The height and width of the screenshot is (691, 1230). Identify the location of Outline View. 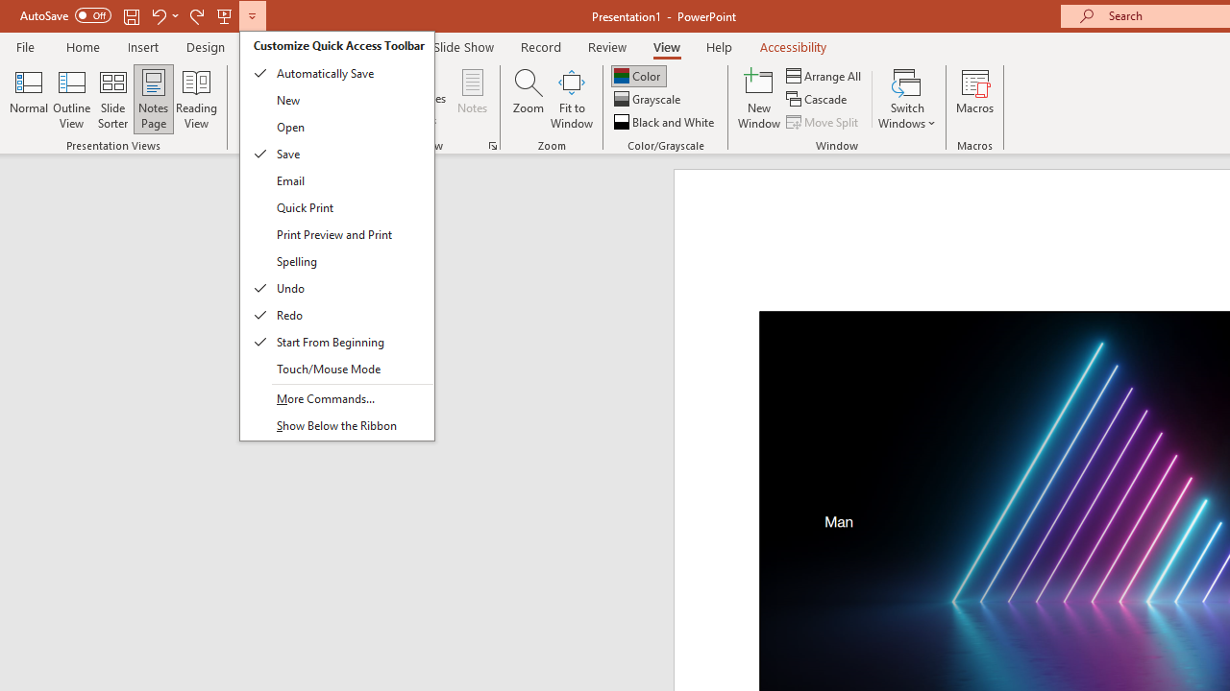
(71, 98).